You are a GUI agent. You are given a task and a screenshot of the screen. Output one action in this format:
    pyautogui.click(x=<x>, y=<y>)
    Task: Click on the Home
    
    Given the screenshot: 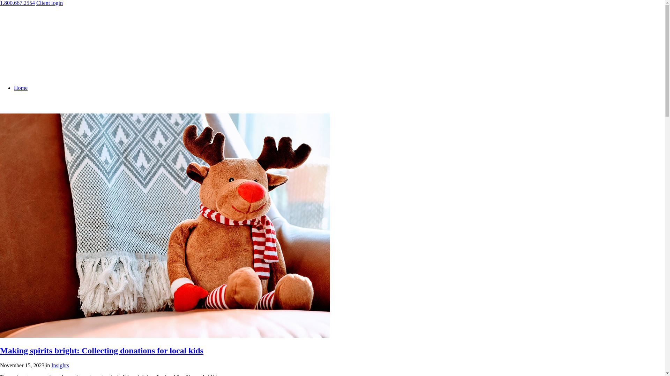 What is the action you would take?
    pyautogui.click(x=21, y=88)
    